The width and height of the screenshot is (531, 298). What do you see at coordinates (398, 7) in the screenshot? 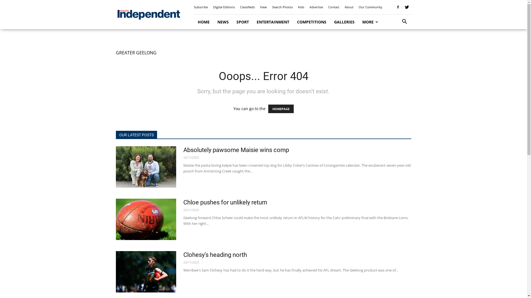
I see `Facebook` at bounding box center [398, 7].